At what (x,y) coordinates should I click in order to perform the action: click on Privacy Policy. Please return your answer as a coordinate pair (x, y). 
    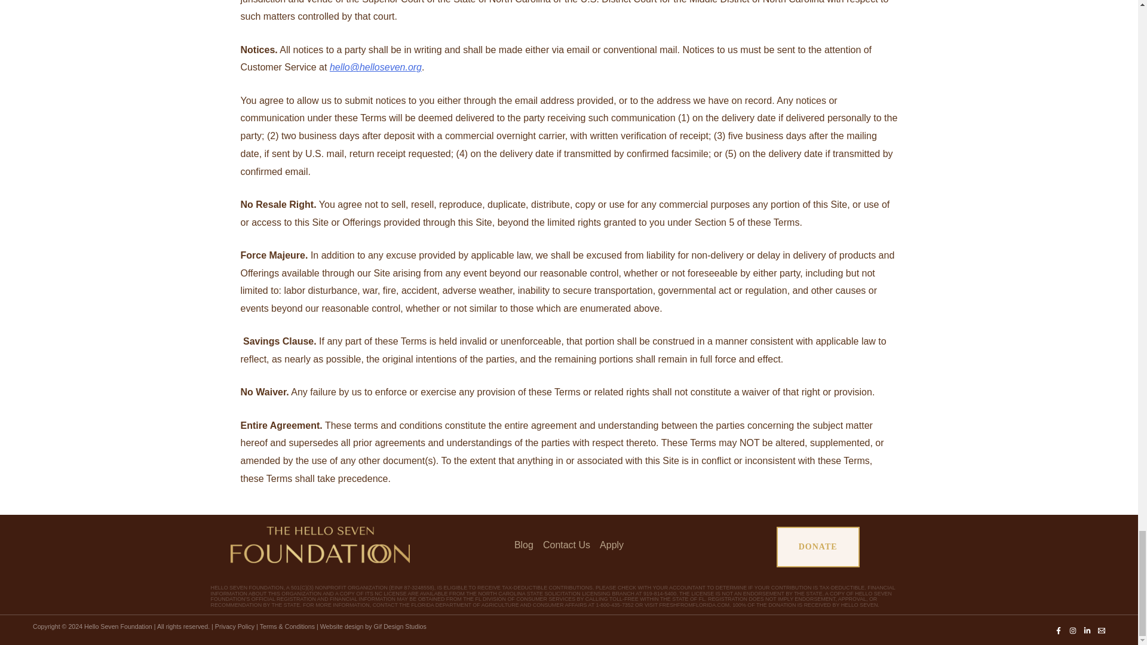
    Looking at the image, I should click on (235, 626).